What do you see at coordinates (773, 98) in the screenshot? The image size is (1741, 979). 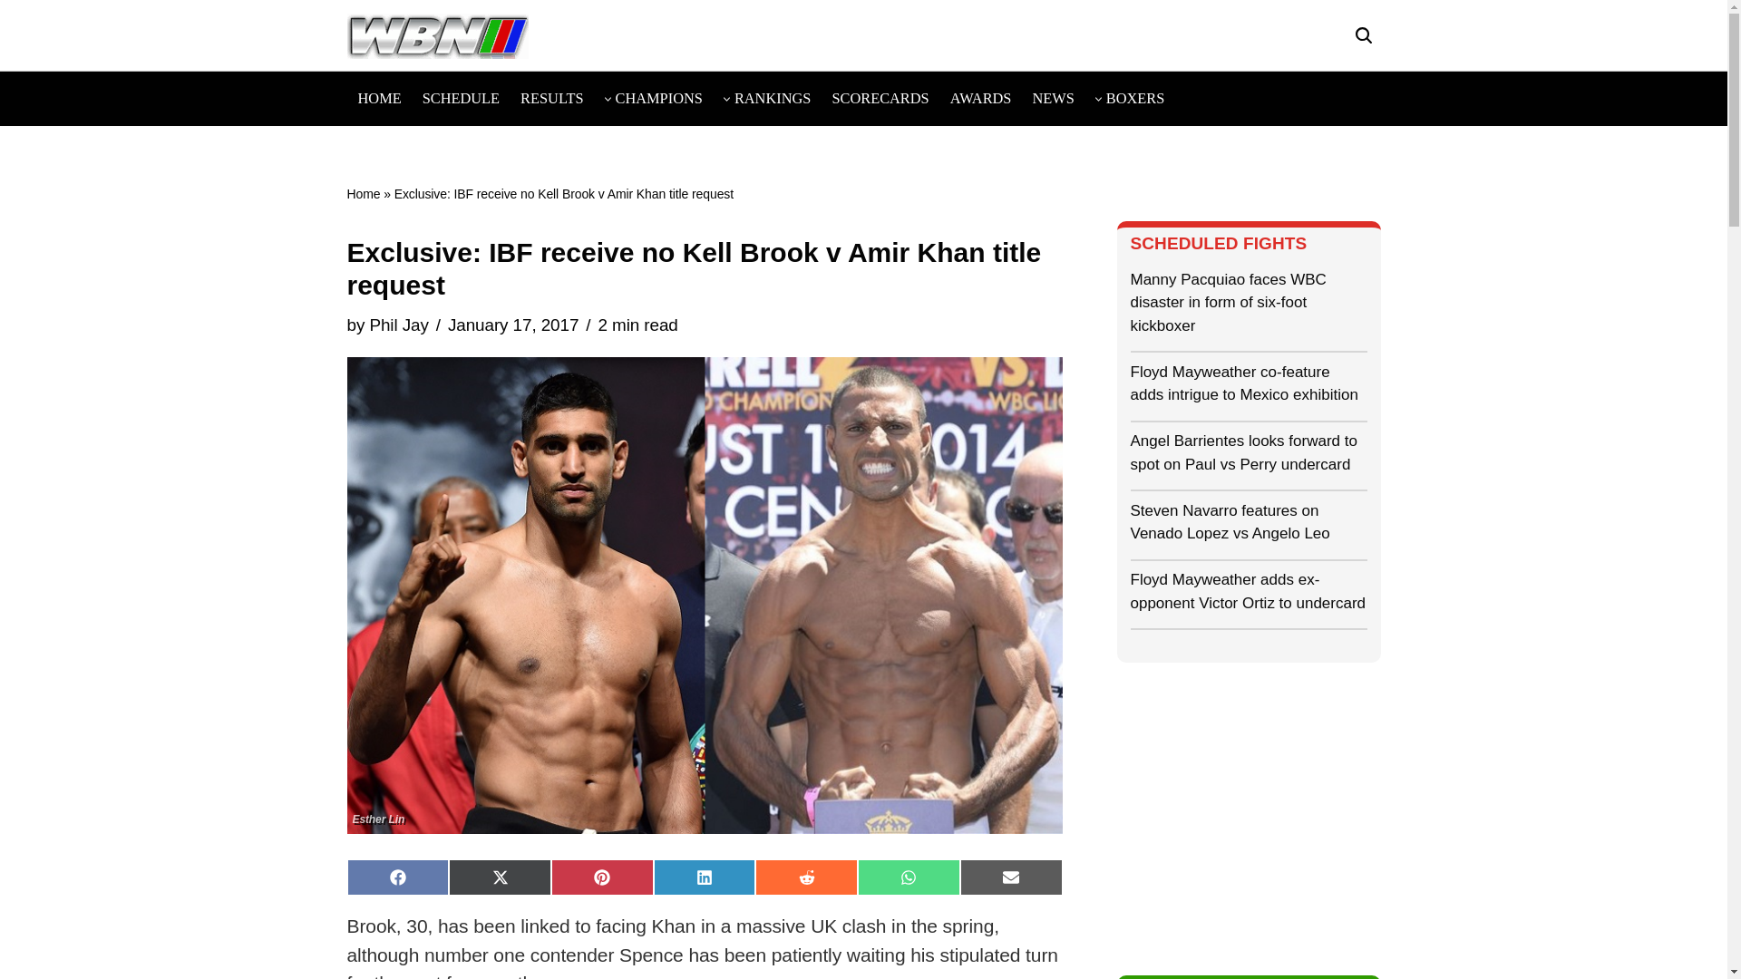 I see `RANKINGS` at bounding box center [773, 98].